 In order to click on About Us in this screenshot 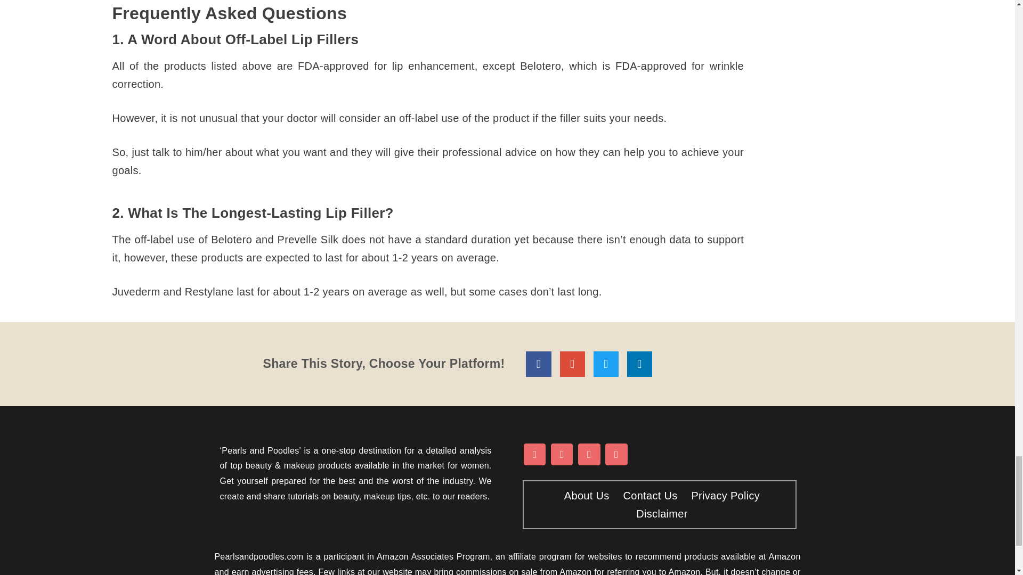, I will do `click(584, 495)`.